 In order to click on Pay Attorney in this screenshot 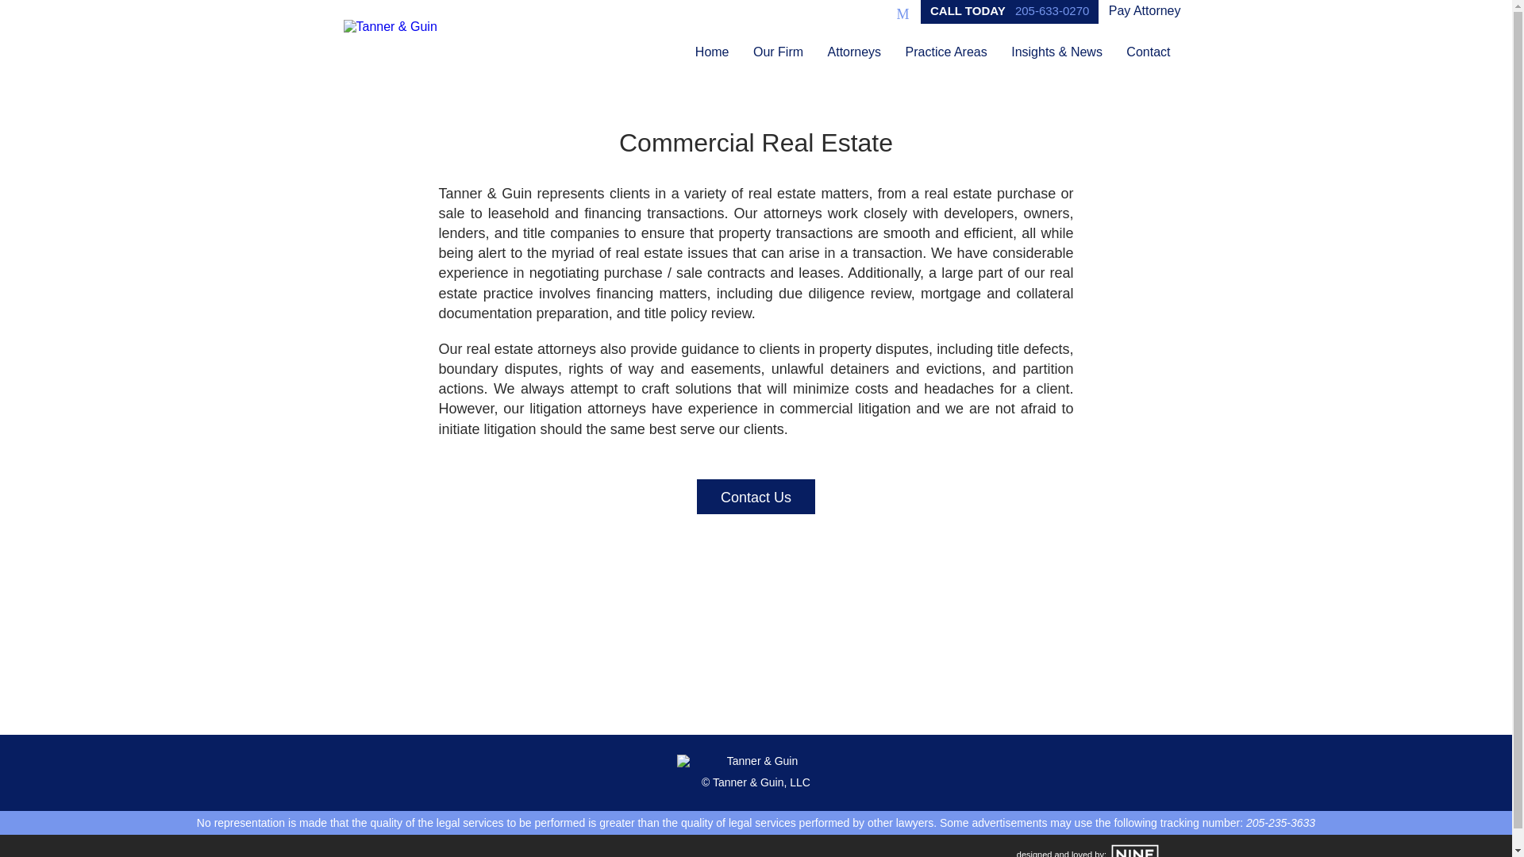, I will do `click(1145, 11)`.